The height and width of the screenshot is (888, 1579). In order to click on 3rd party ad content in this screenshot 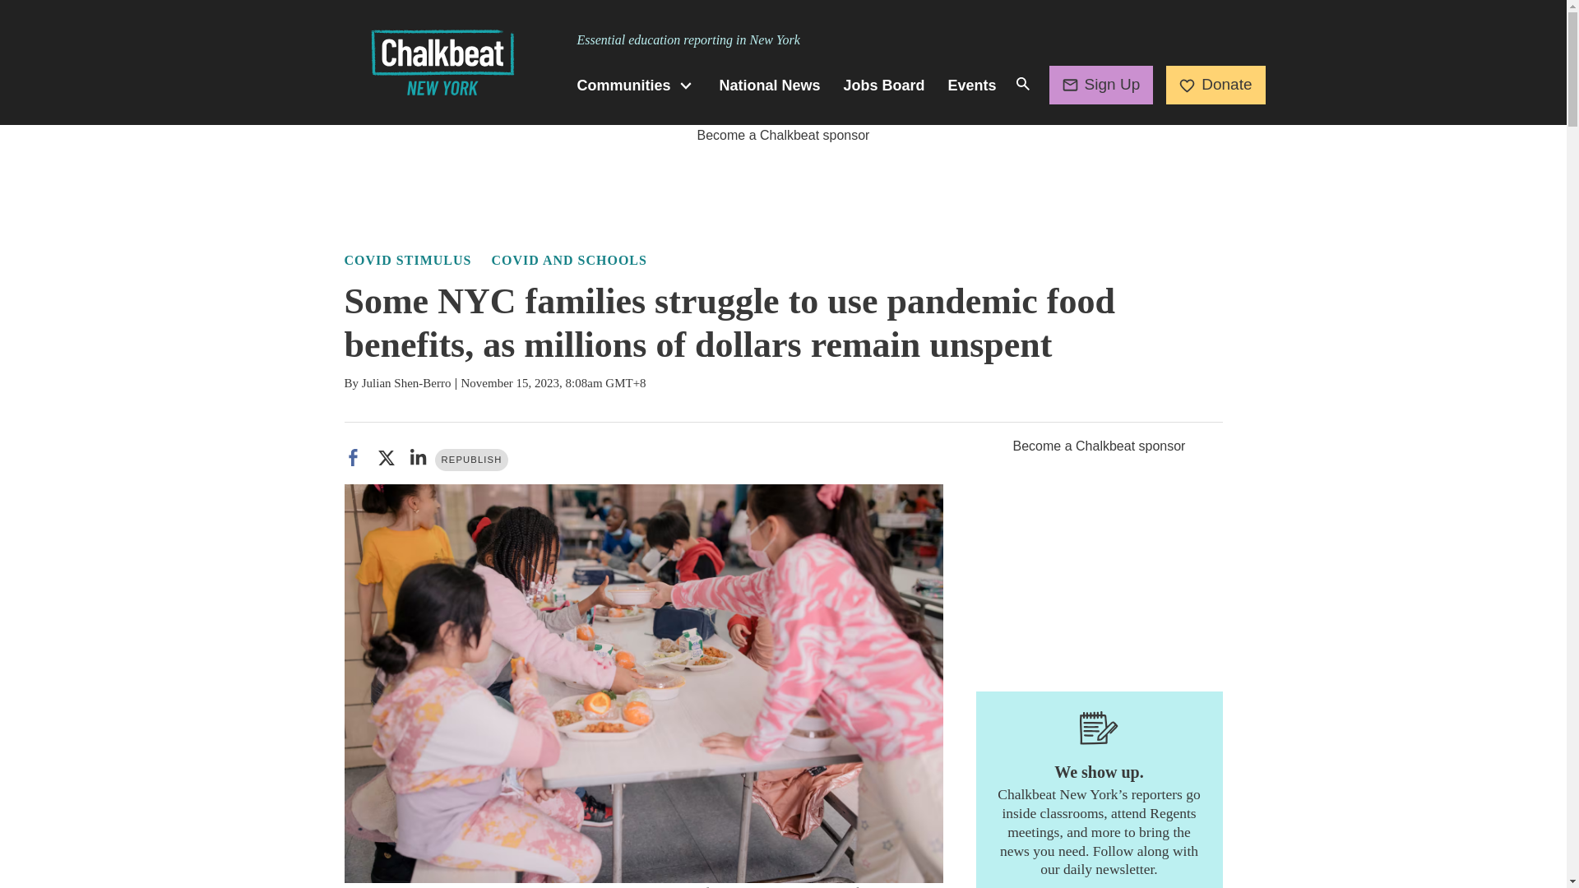, I will do `click(782, 183)`.